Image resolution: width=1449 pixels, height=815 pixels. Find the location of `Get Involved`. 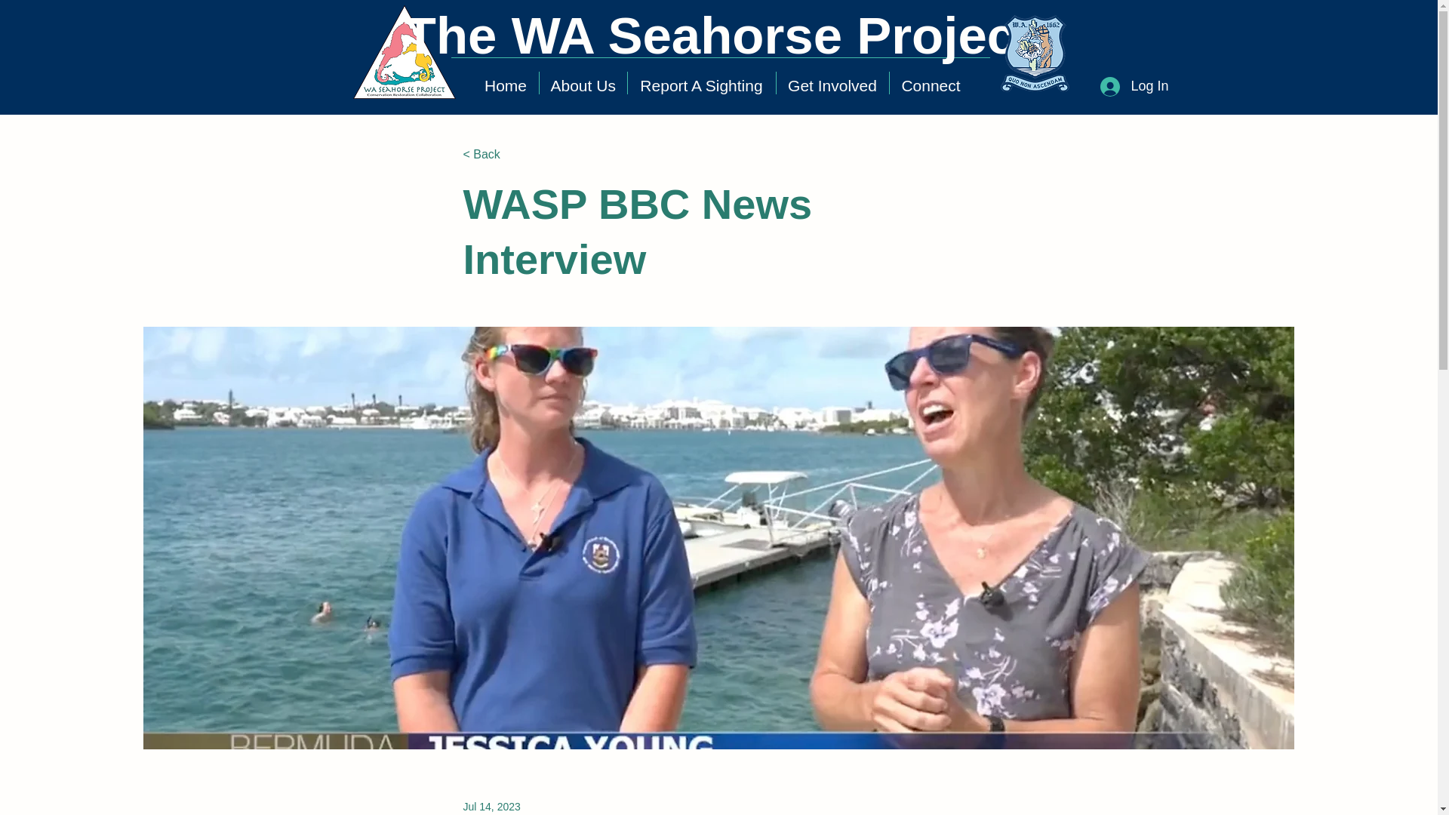

Get Involved is located at coordinates (832, 83).